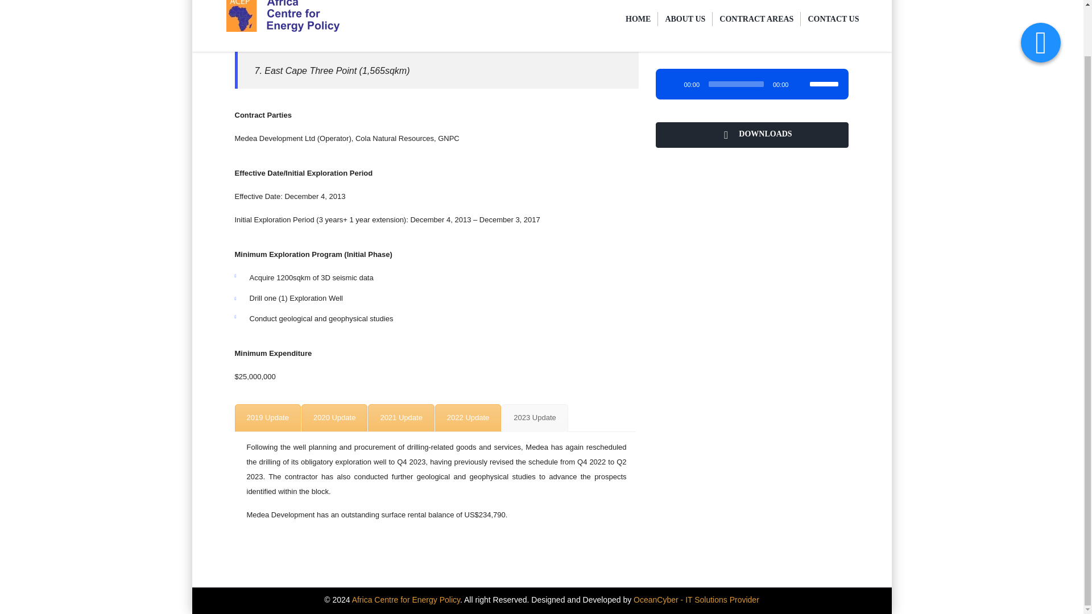 The width and height of the screenshot is (1092, 614). Describe the element at coordinates (267, 418) in the screenshot. I see `2019 Update` at that location.